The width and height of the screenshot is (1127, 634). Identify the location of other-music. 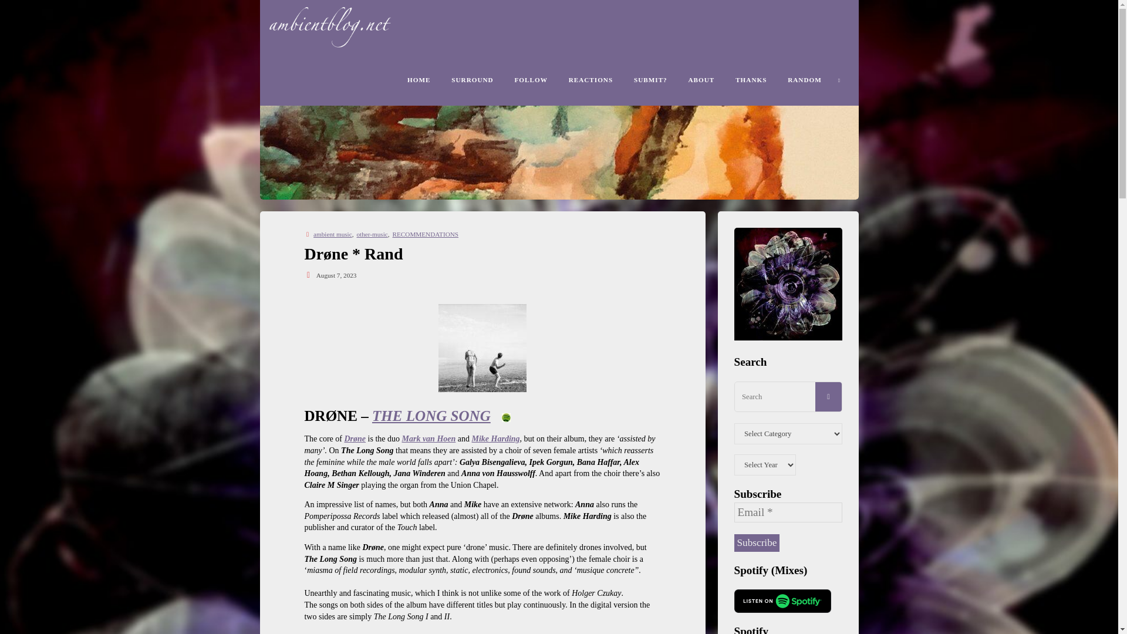
(371, 234).